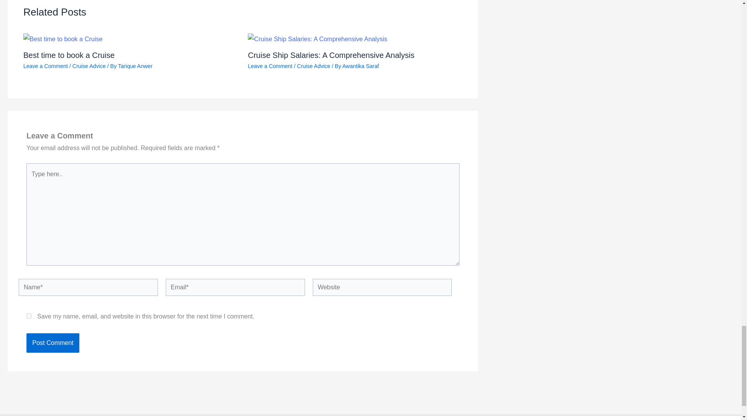 This screenshot has height=420, width=747. I want to click on View all posts by Tarique Anwer, so click(135, 66).